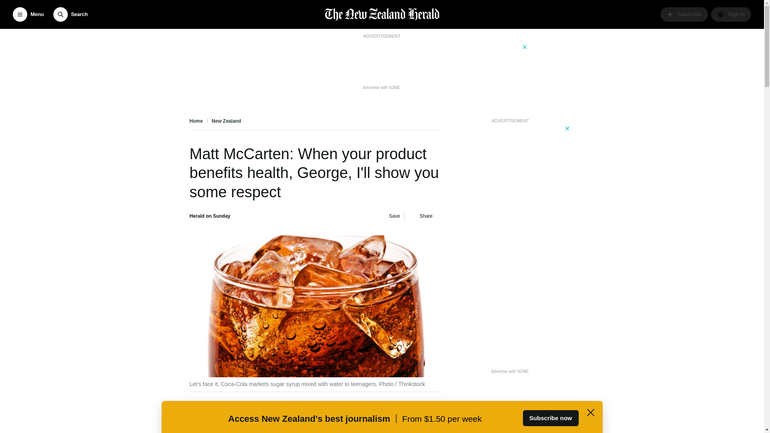 The image size is (770, 433). I want to click on Search, so click(70, 14).